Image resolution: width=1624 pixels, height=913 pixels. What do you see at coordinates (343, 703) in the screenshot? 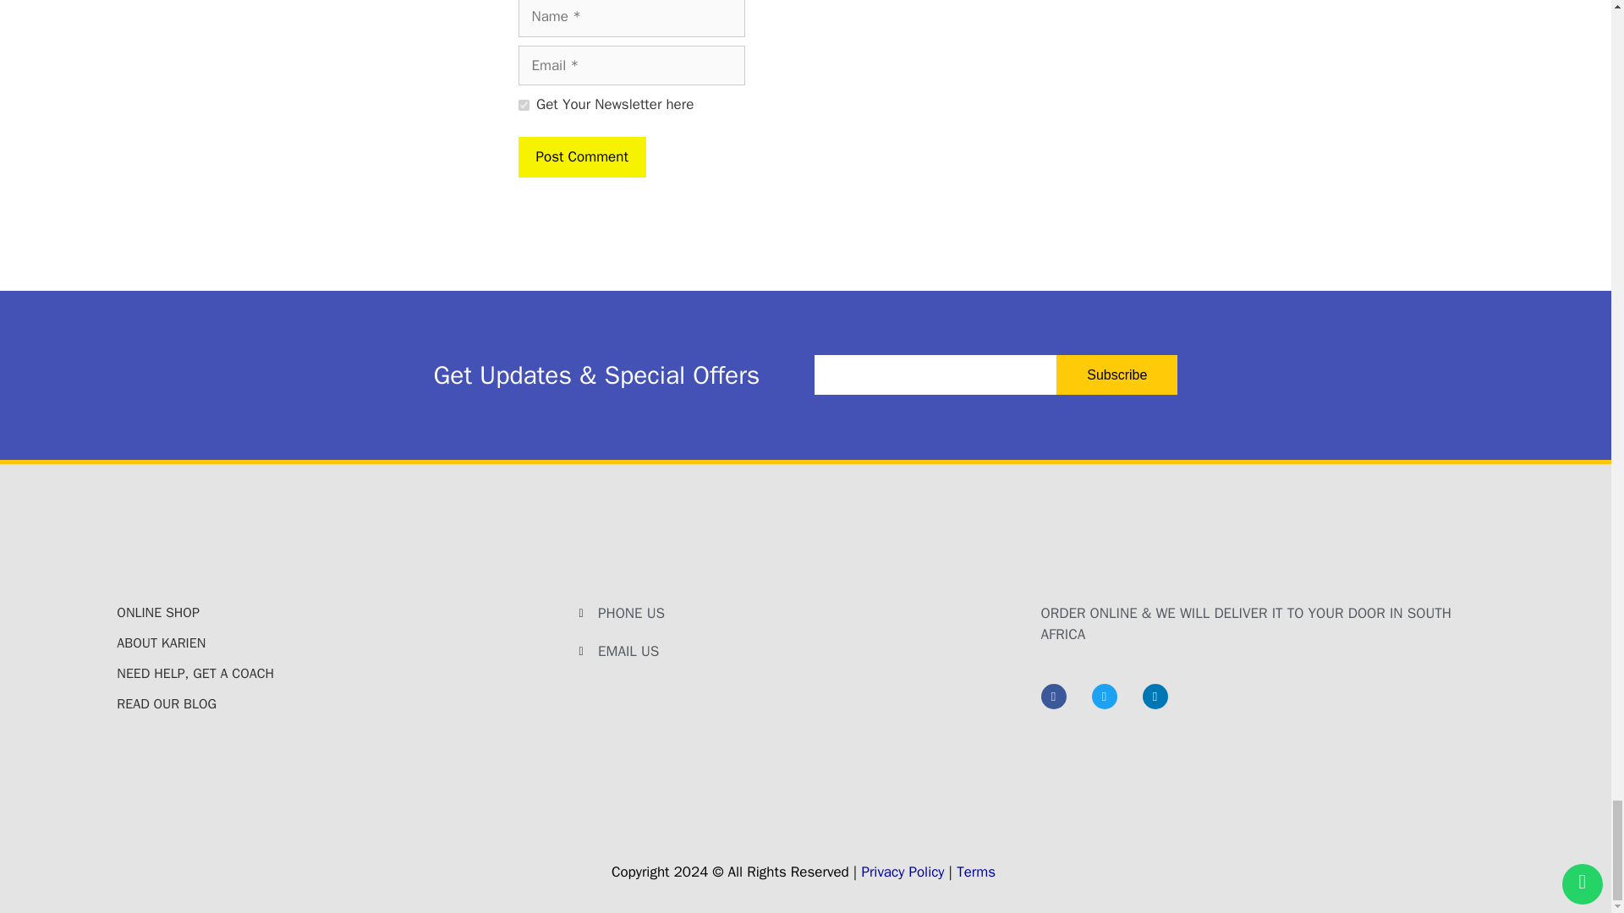
I see `READ OUR BLOG` at bounding box center [343, 703].